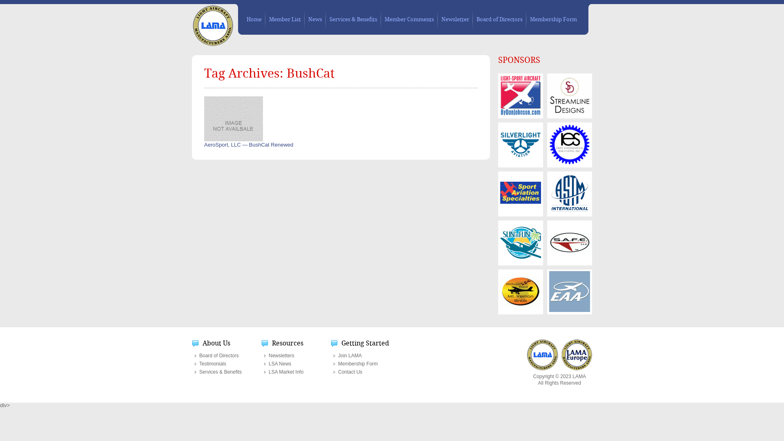  Describe the element at coordinates (409, 20) in the screenshot. I see `Member Comments` at that location.